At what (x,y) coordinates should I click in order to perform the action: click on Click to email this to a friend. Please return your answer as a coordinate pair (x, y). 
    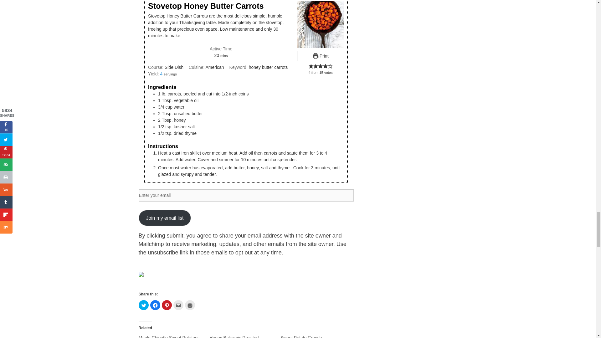
    Looking at the image, I should click on (178, 305).